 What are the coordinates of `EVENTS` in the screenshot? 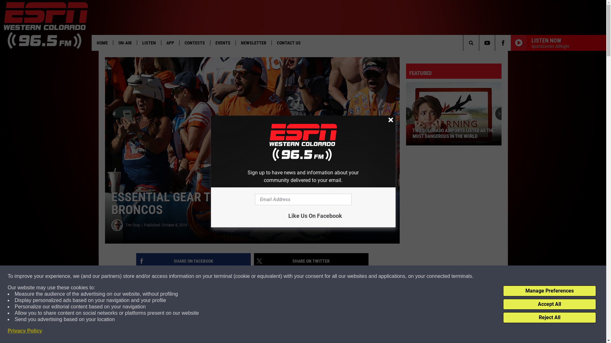 It's located at (223, 43).